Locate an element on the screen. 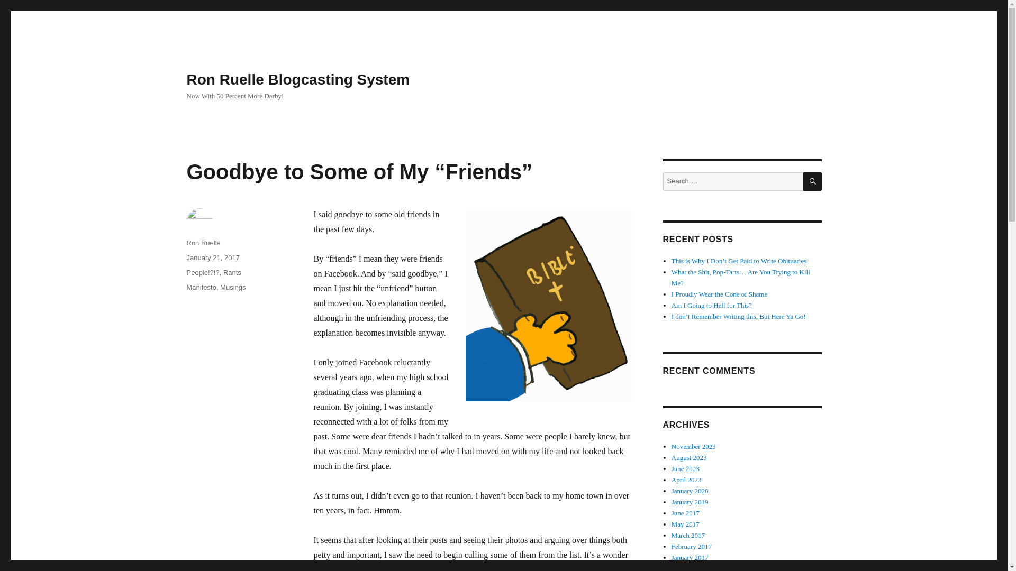 The width and height of the screenshot is (1016, 571). Manifesto is located at coordinates (201, 287).